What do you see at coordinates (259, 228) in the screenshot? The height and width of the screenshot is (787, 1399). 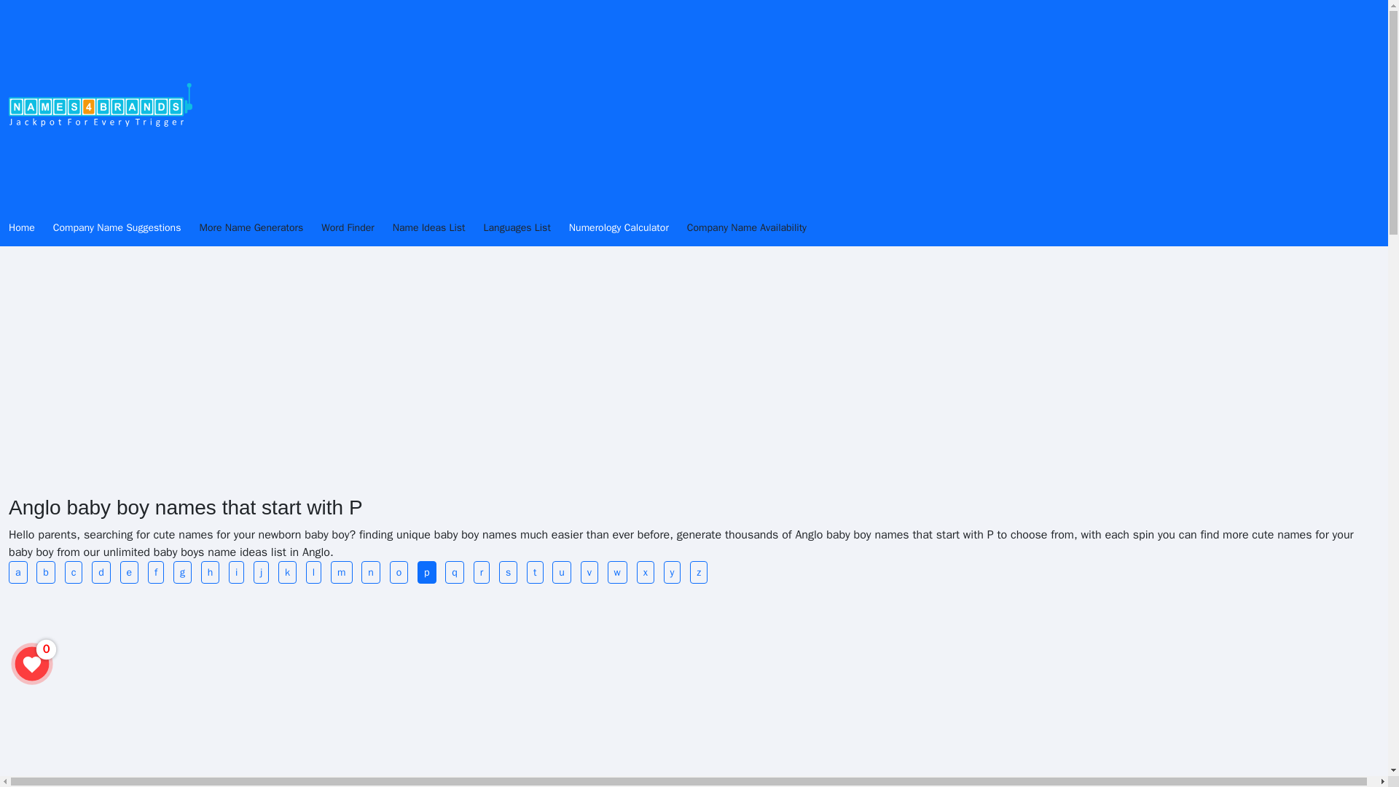 I see `More Name Generators` at bounding box center [259, 228].